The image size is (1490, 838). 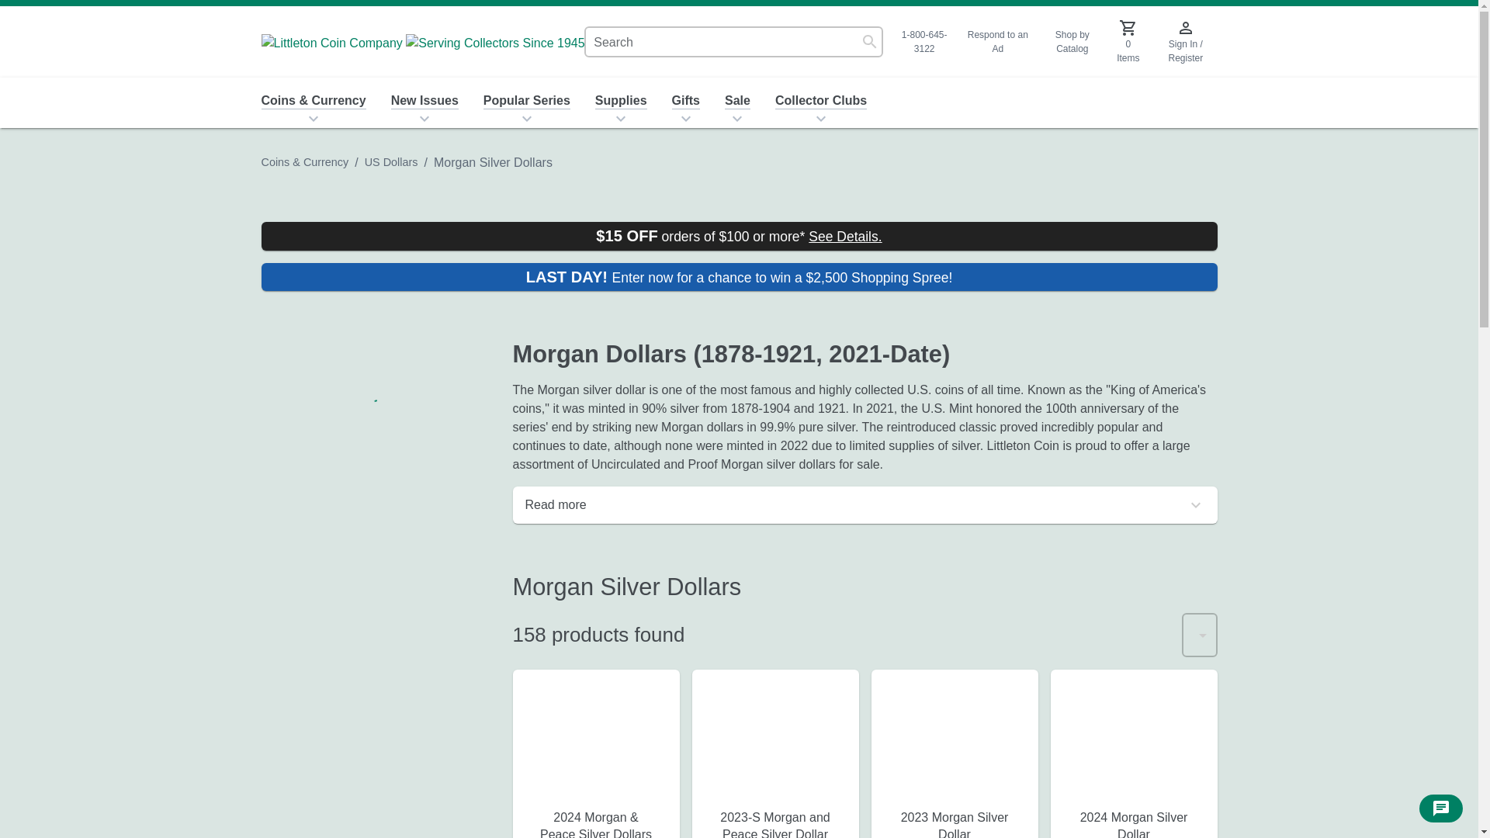 I want to click on Popular Series, so click(x=526, y=101).